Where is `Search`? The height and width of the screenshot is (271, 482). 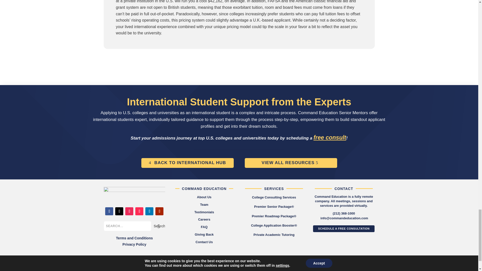 Search is located at coordinates (158, 226).